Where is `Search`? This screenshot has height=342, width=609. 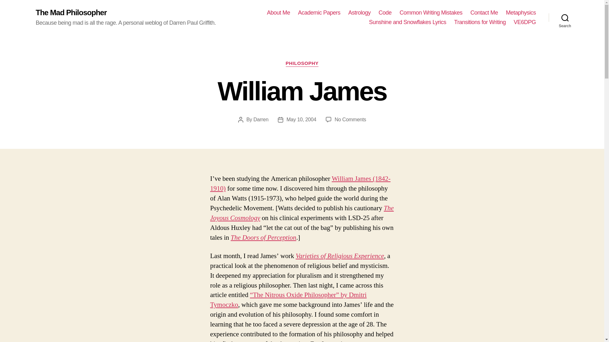
Search is located at coordinates (565, 17).